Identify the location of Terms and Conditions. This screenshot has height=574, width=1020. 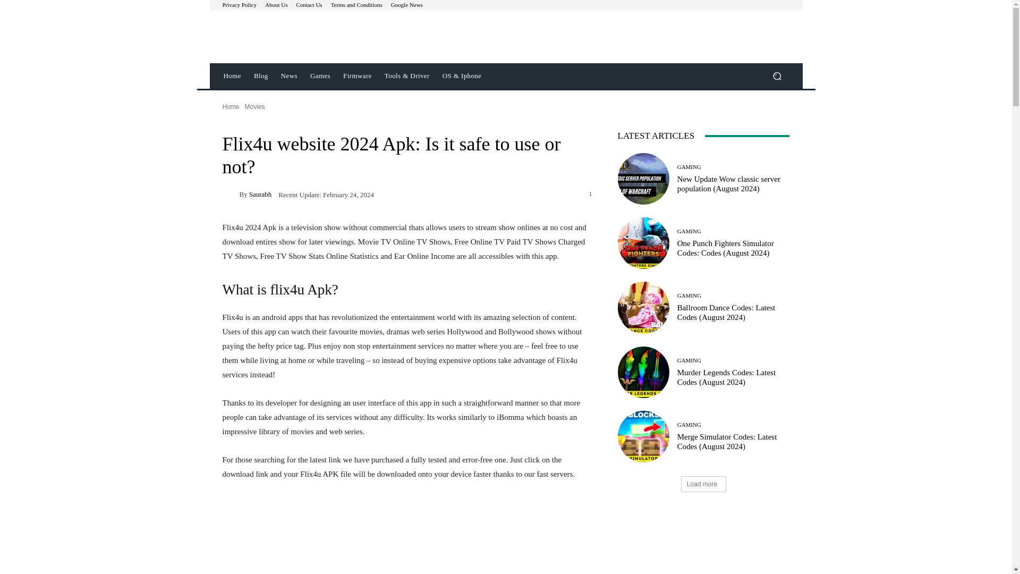
(356, 5).